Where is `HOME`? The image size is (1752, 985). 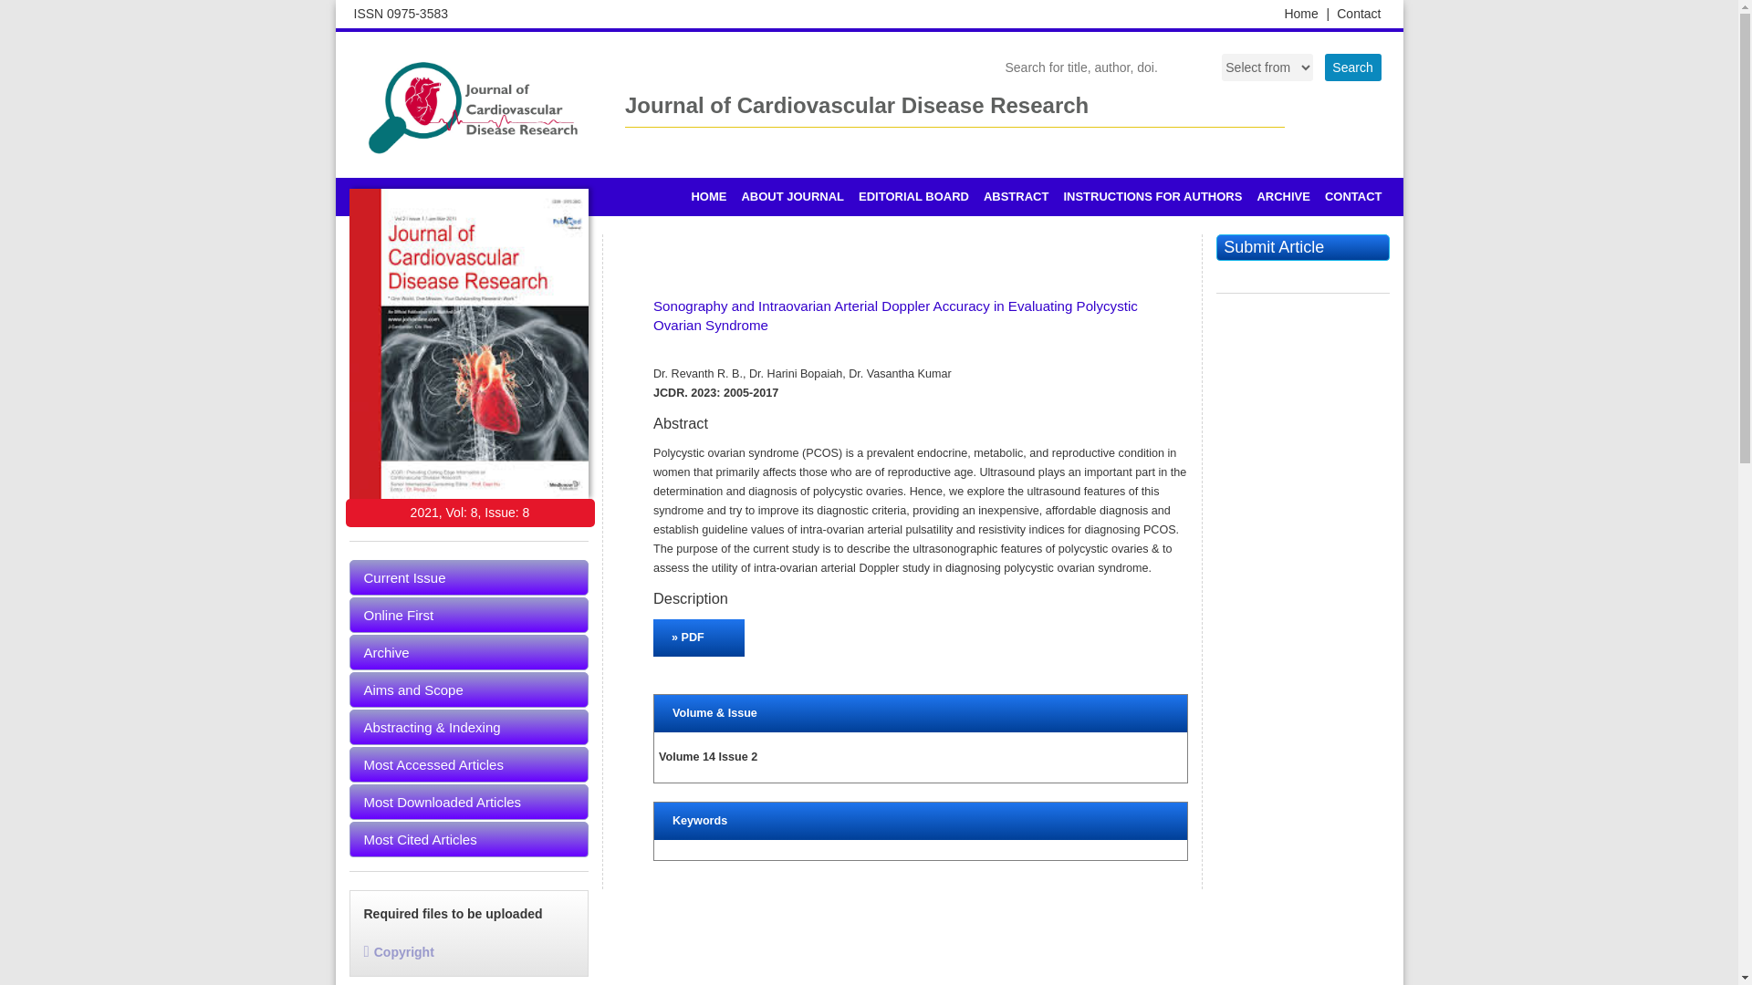
HOME is located at coordinates (708, 197).